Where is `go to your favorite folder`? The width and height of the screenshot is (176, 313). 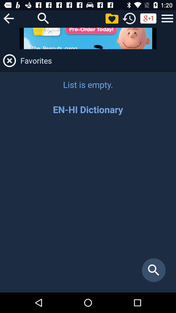
go to your favorite folder is located at coordinates (112, 18).